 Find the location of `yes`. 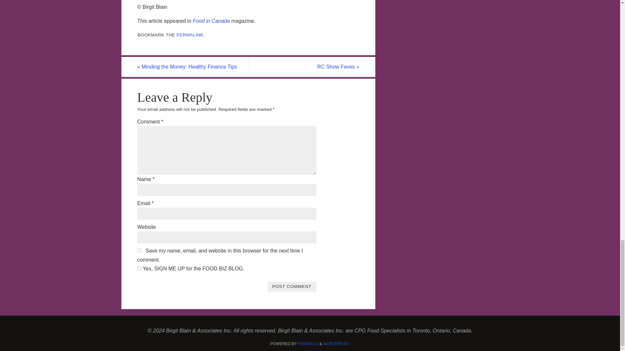

yes is located at coordinates (139, 250).